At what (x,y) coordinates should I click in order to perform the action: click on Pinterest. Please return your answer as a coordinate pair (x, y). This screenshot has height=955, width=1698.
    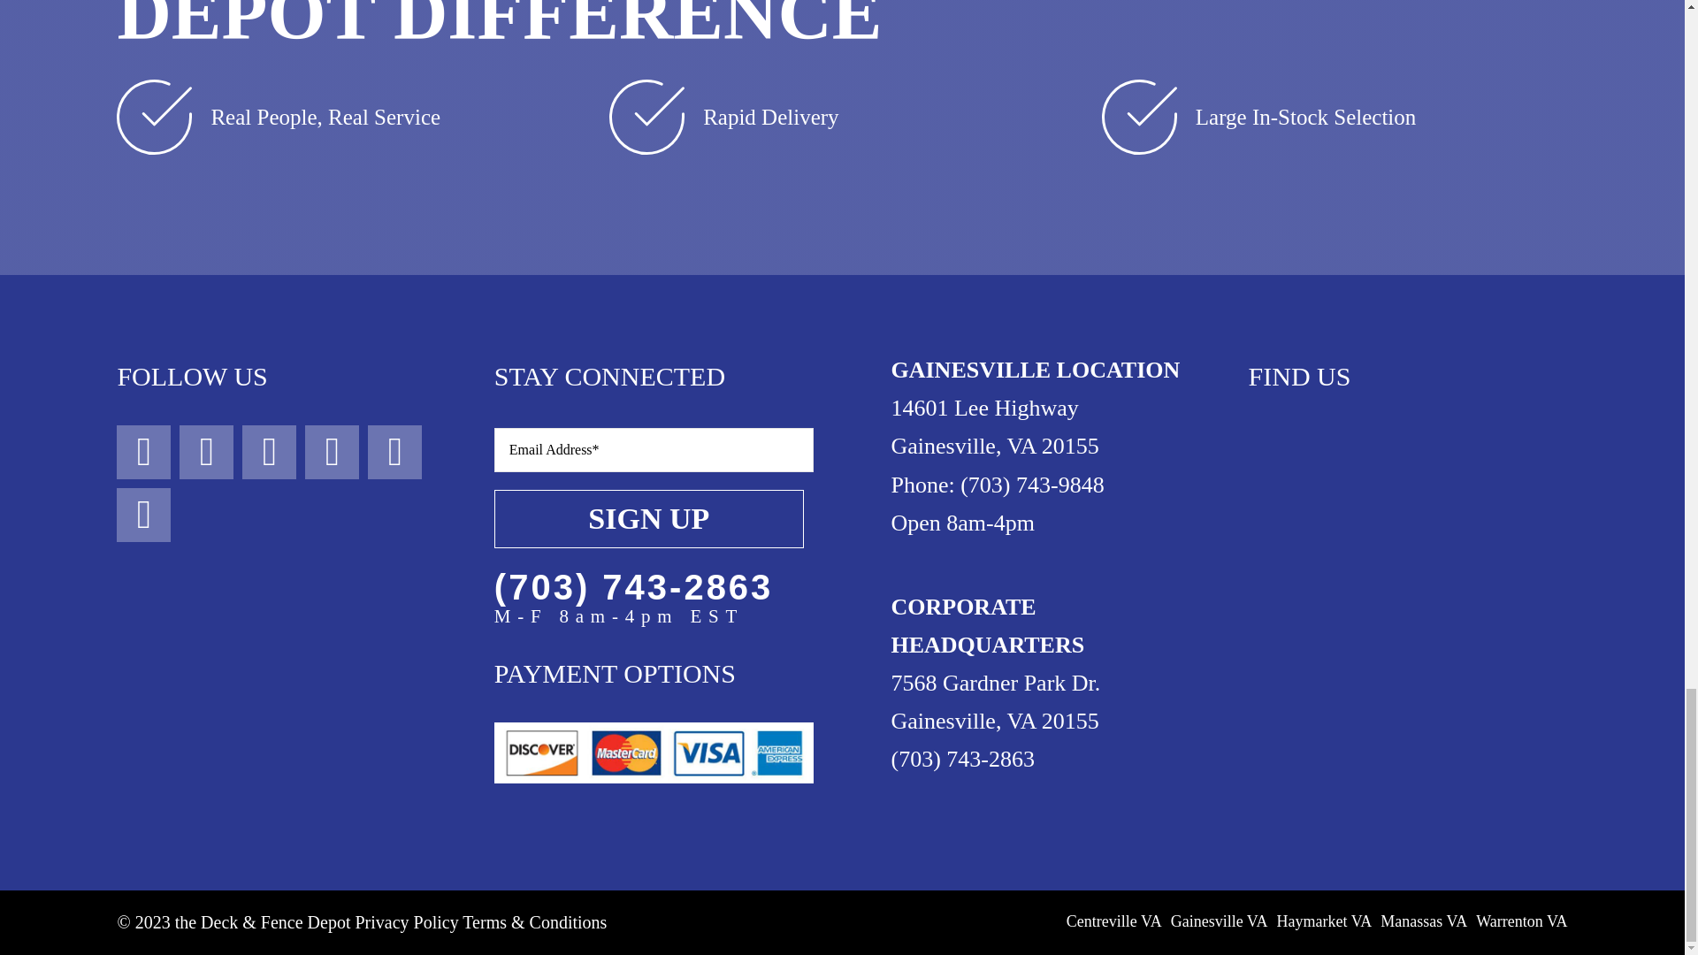
    Looking at the image, I should click on (394, 452).